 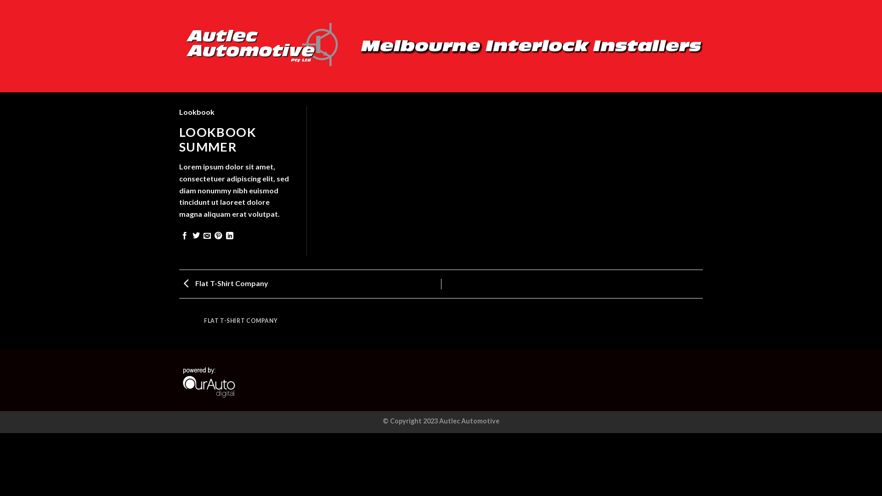 I want to click on Share on LinkedIn, so click(x=230, y=236).